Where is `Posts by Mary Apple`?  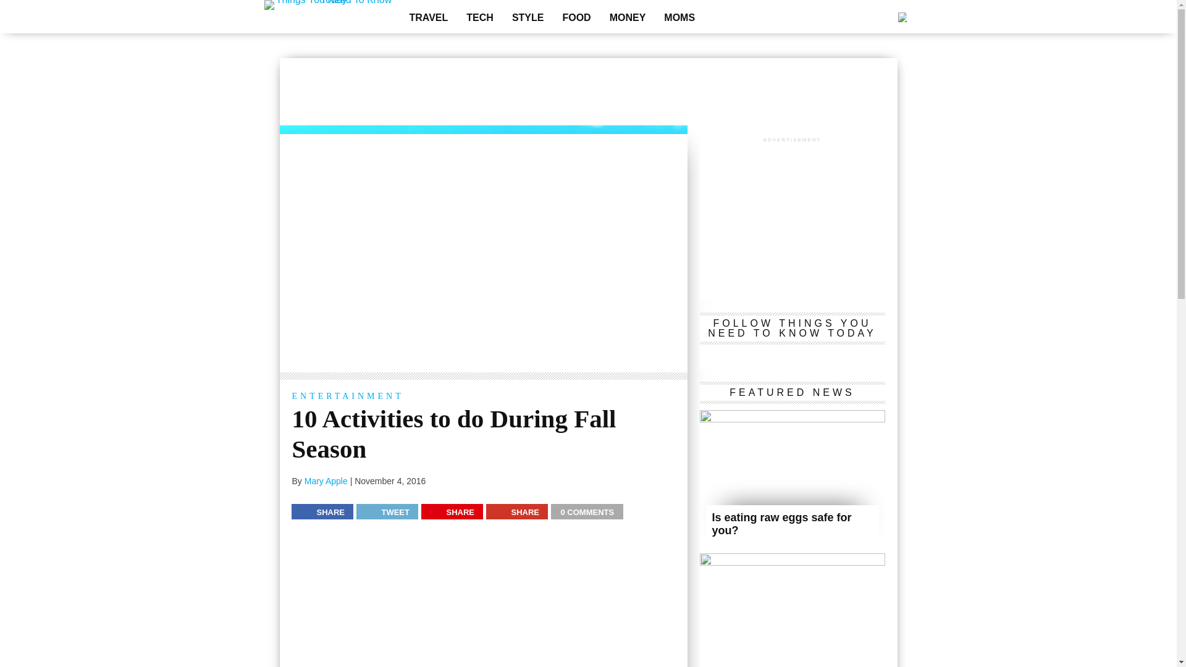
Posts by Mary Apple is located at coordinates (326, 481).